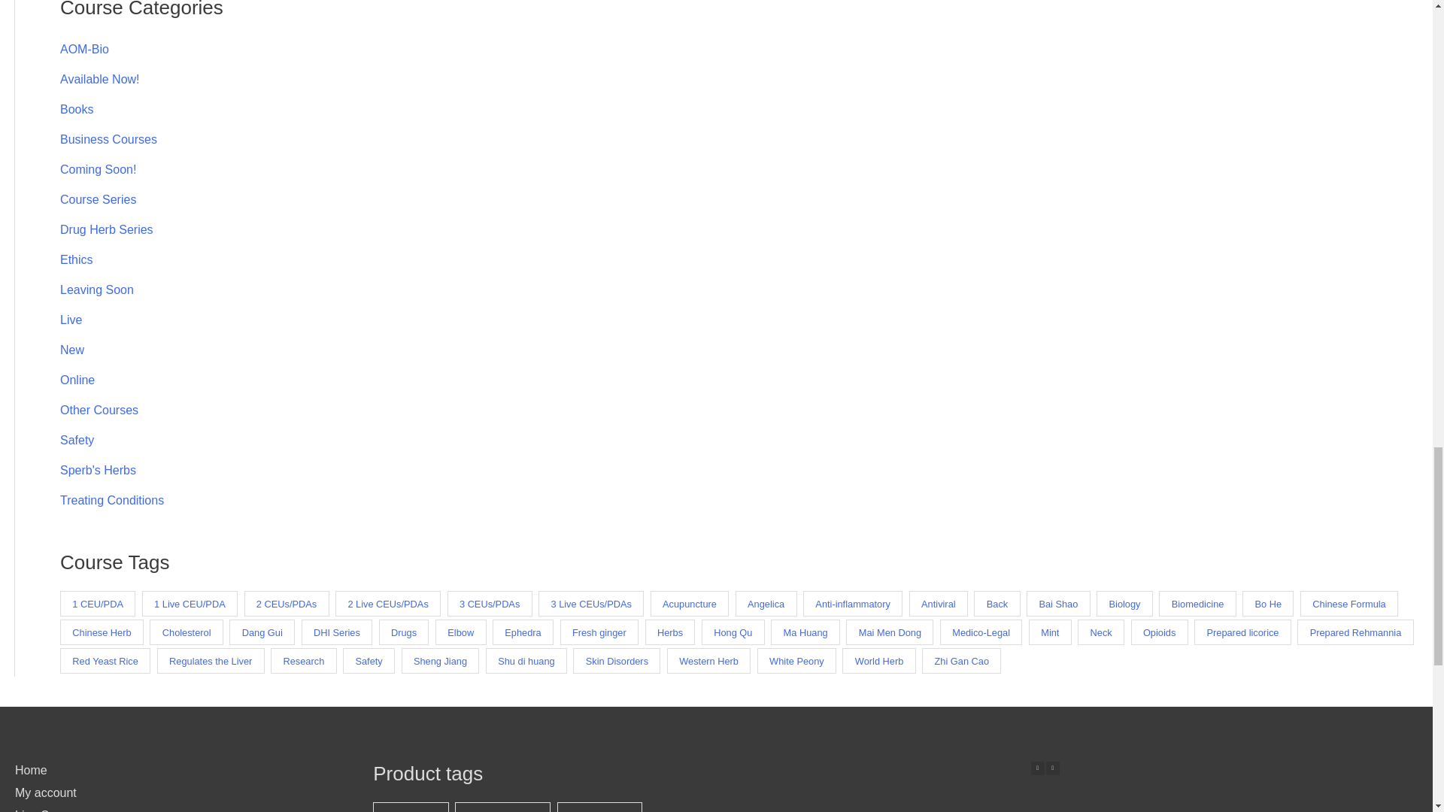 This screenshot has height=812, width=1444. I want to click on Drug Herb Series, so click(107, 230).